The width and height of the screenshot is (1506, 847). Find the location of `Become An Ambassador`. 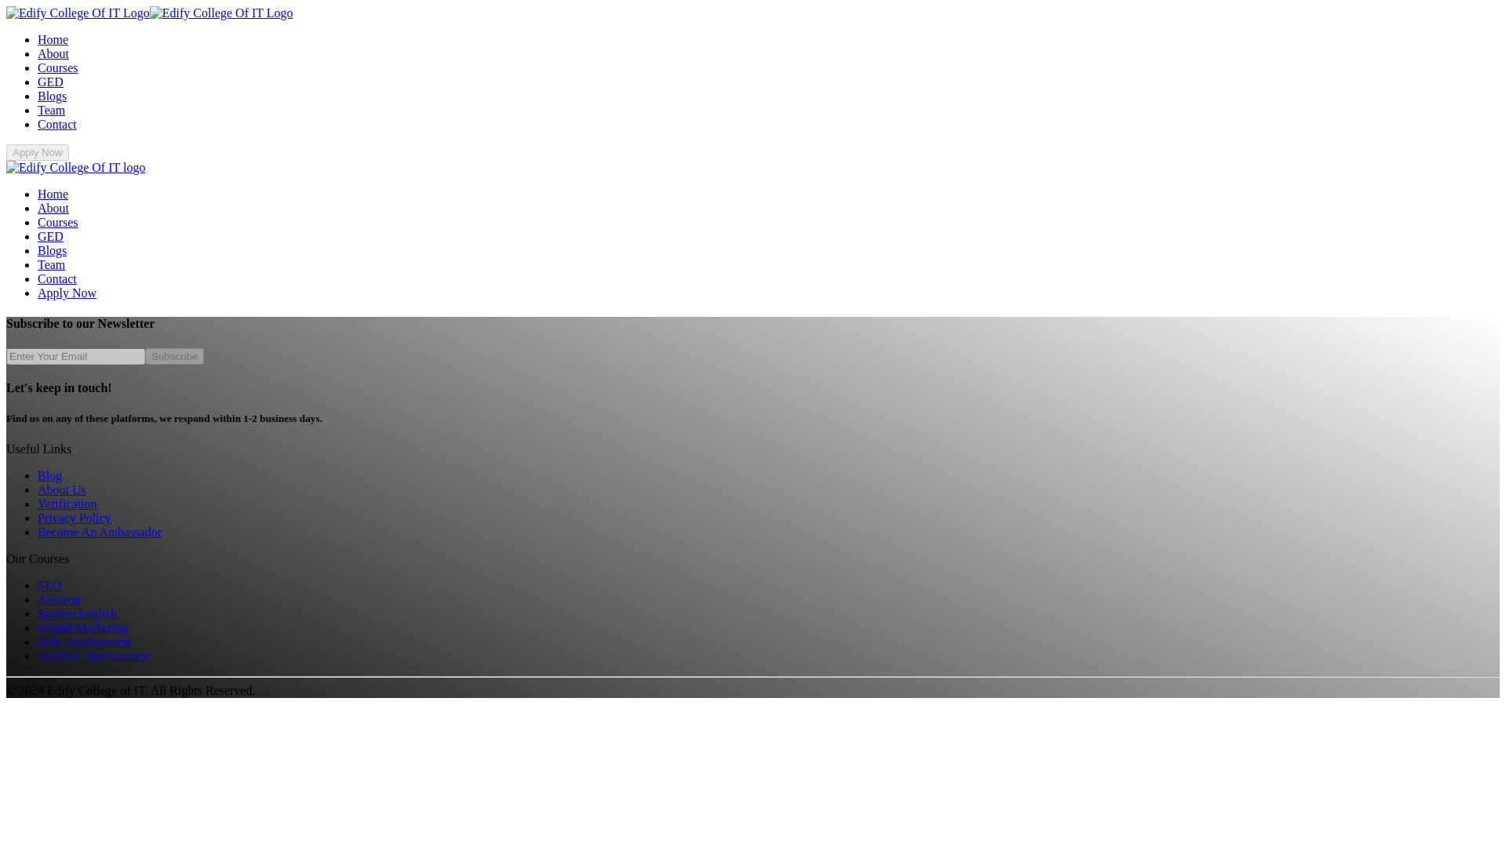

Become An Ambassador is located at coordinates (99, 532).